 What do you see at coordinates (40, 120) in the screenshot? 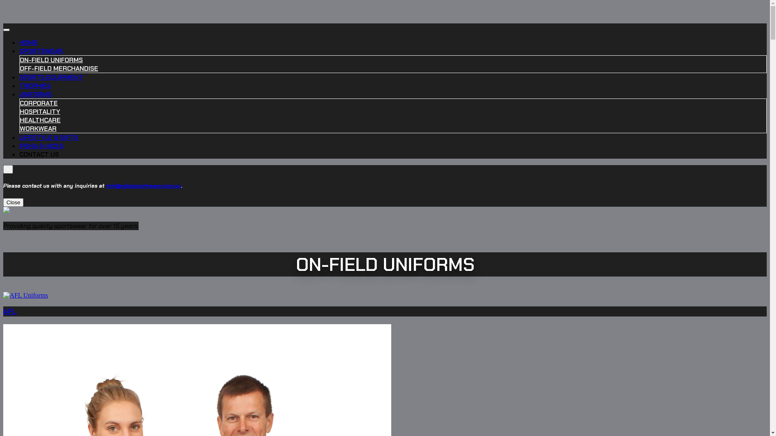
I see `HEALTHCARE` at bounding box center [40, 120].